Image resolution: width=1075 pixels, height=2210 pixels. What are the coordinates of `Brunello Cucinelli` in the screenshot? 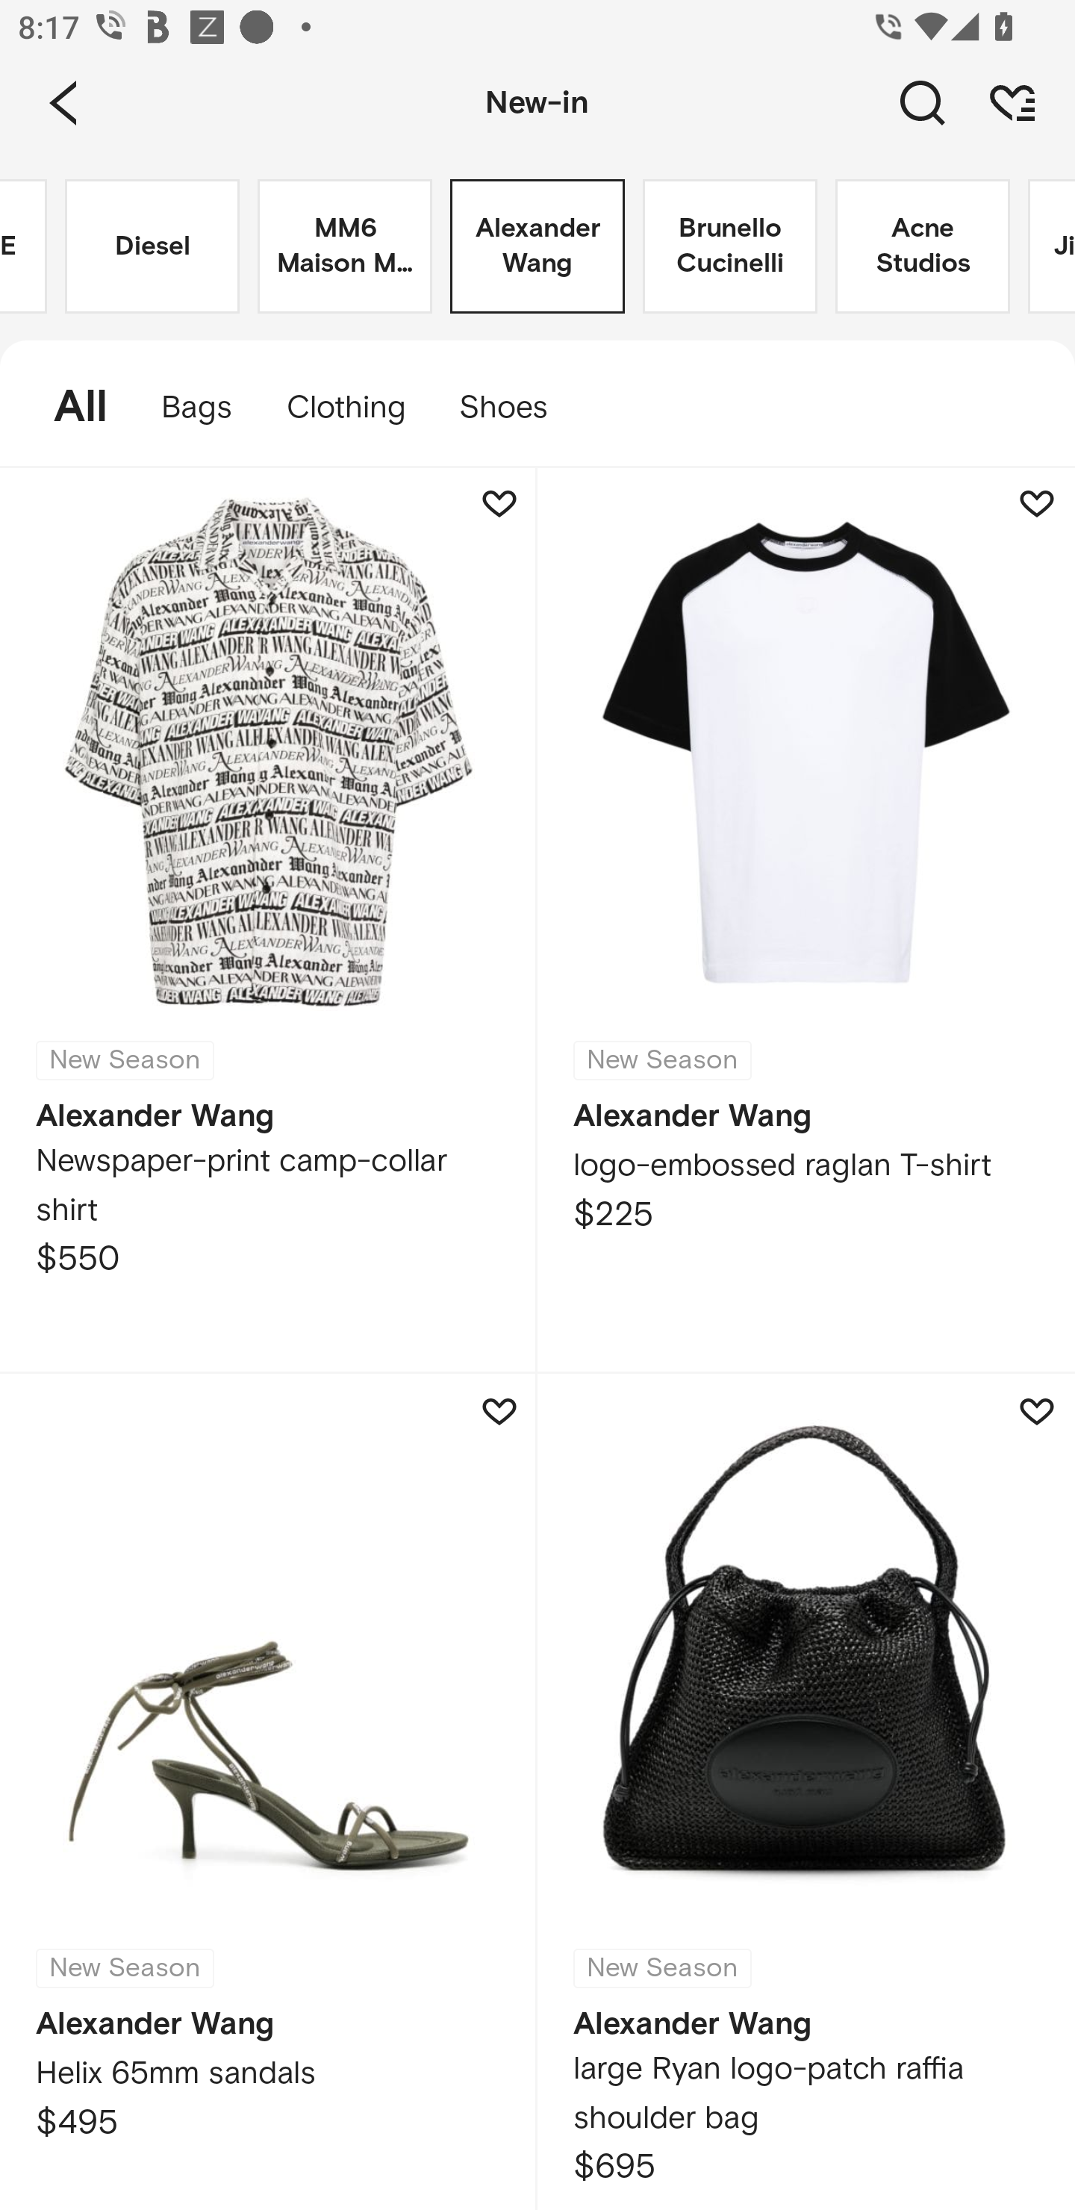 It's located at (730, 246).